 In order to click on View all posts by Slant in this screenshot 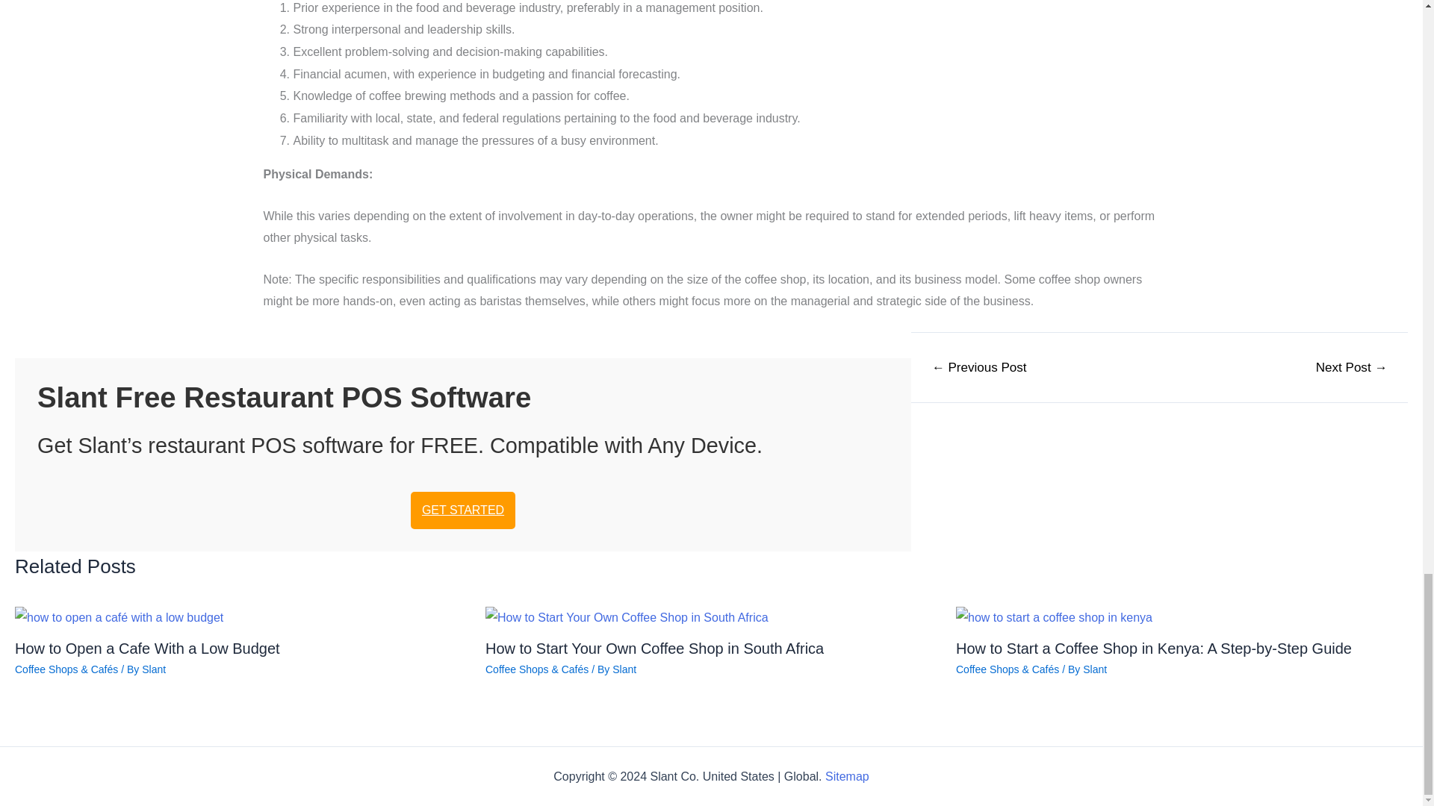, I will do `click(154, 669)`.